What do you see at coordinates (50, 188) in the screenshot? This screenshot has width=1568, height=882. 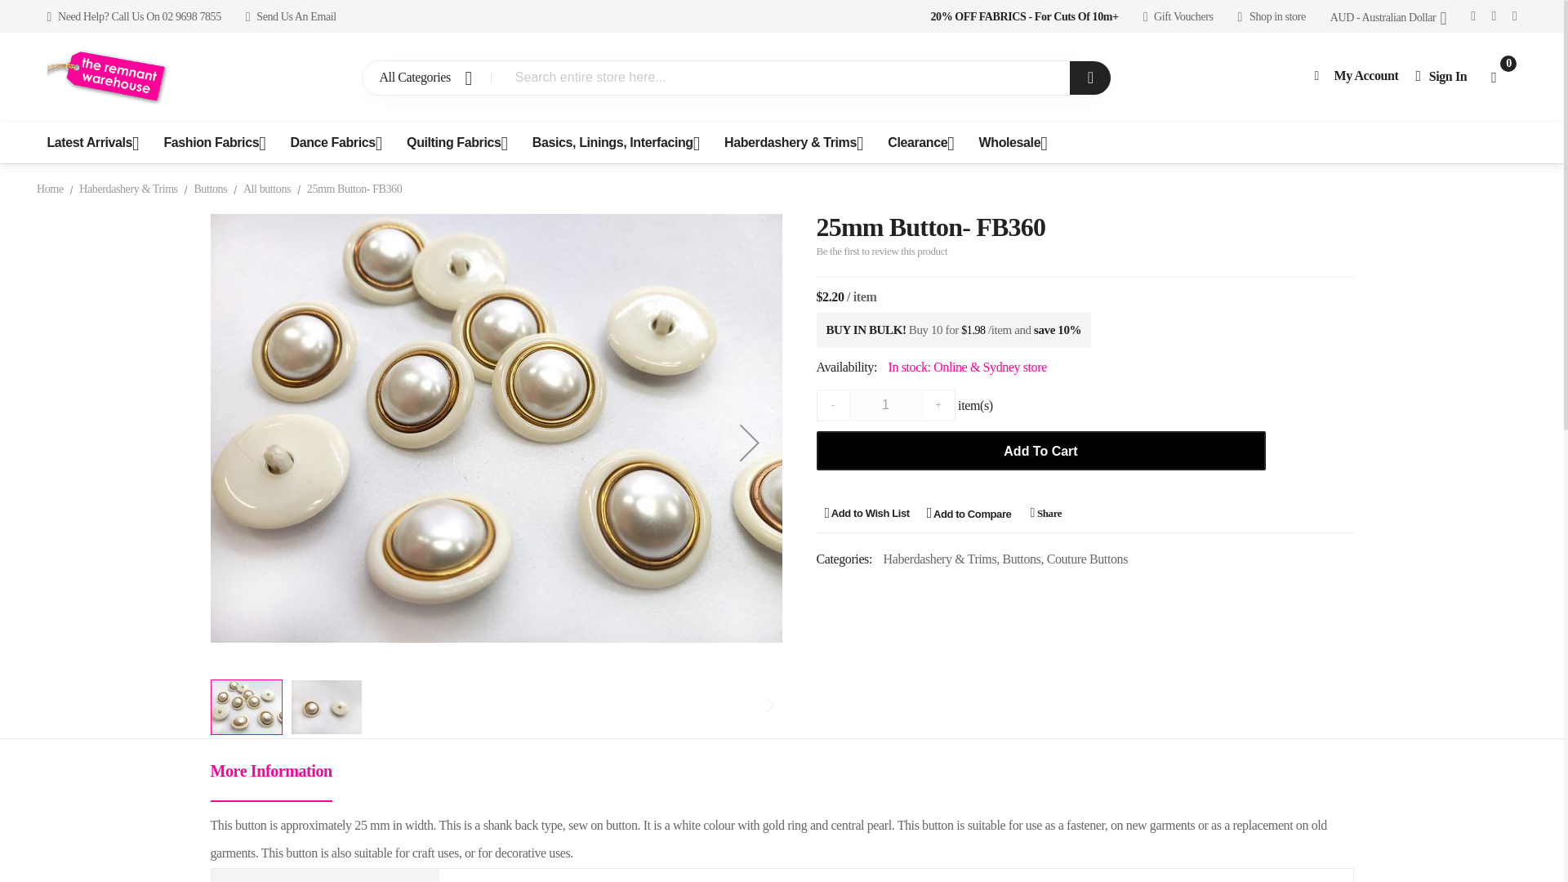 I see `Go to Home Page` at bounding box center [50, 188].